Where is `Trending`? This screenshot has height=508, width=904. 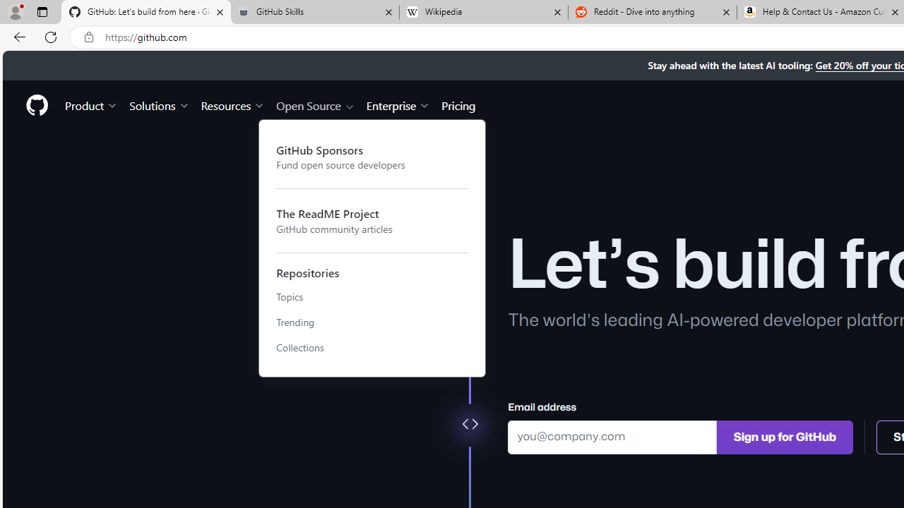 Trending is located at coordinates (372, 322).